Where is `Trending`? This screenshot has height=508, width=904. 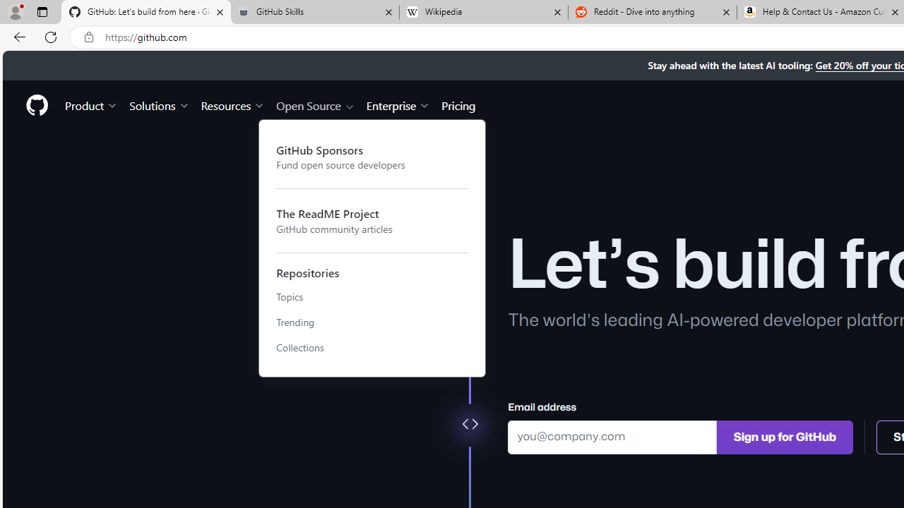 Trending is located at coordinates (372, 322).